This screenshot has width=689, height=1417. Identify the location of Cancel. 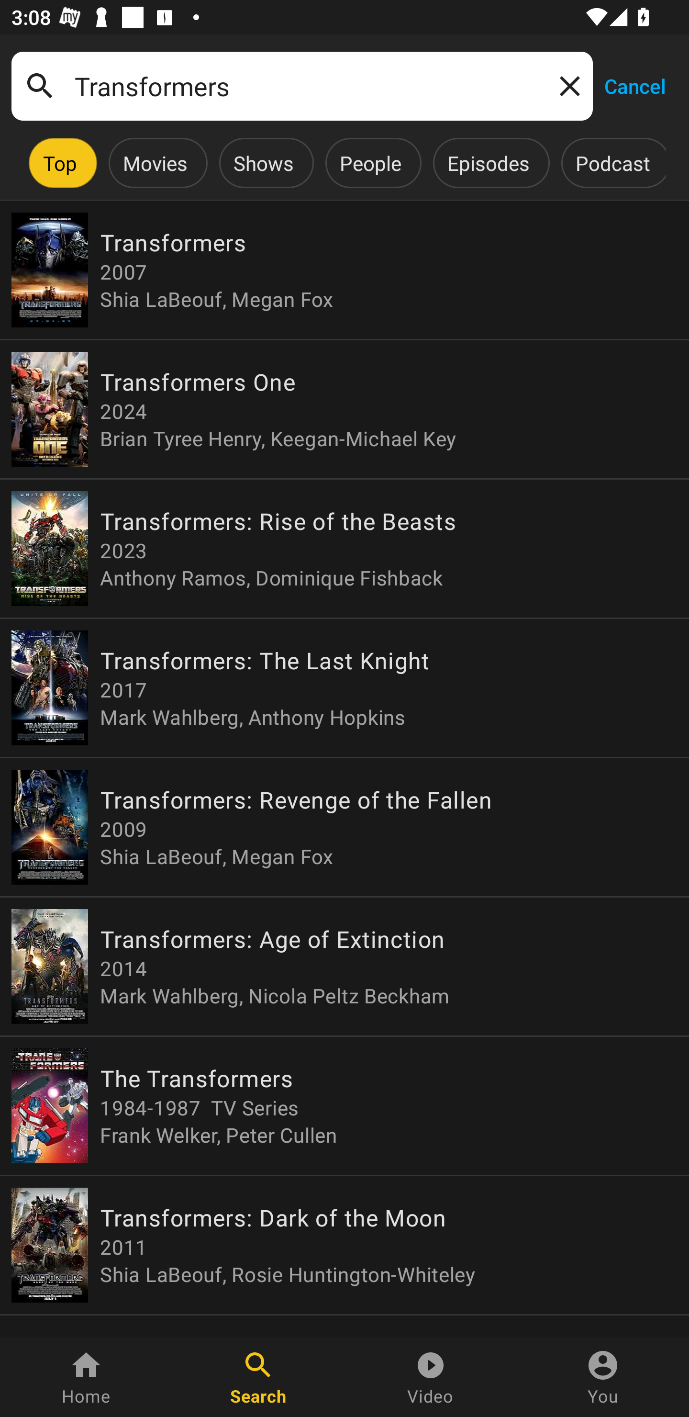
(634, 85).